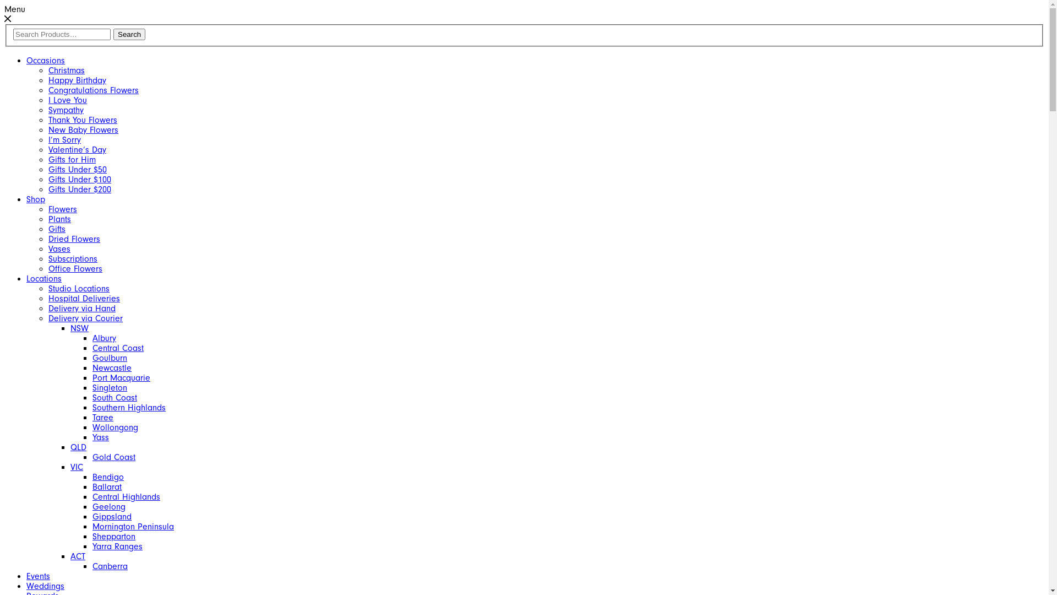  Describe the element at coordinates (112, 517) in the screenshot. I see `Gippsland` at that location.